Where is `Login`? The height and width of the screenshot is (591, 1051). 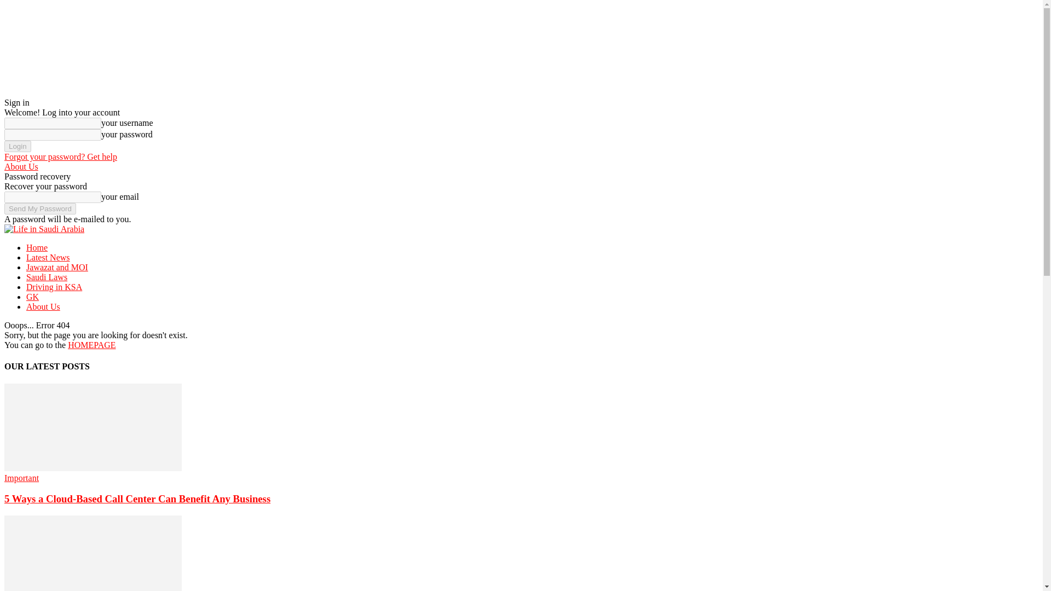
Login is located at coordinates (18, 146).